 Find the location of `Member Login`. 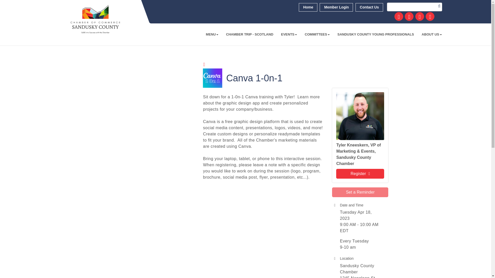

Member Login is located at coordinates (336, 7).